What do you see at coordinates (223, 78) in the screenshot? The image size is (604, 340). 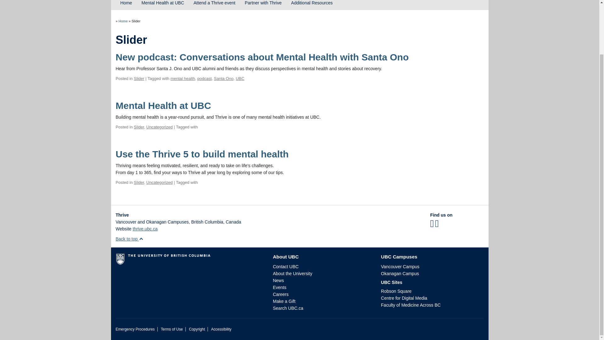 I see `Santa Ono` at bounding box center [223, 78].